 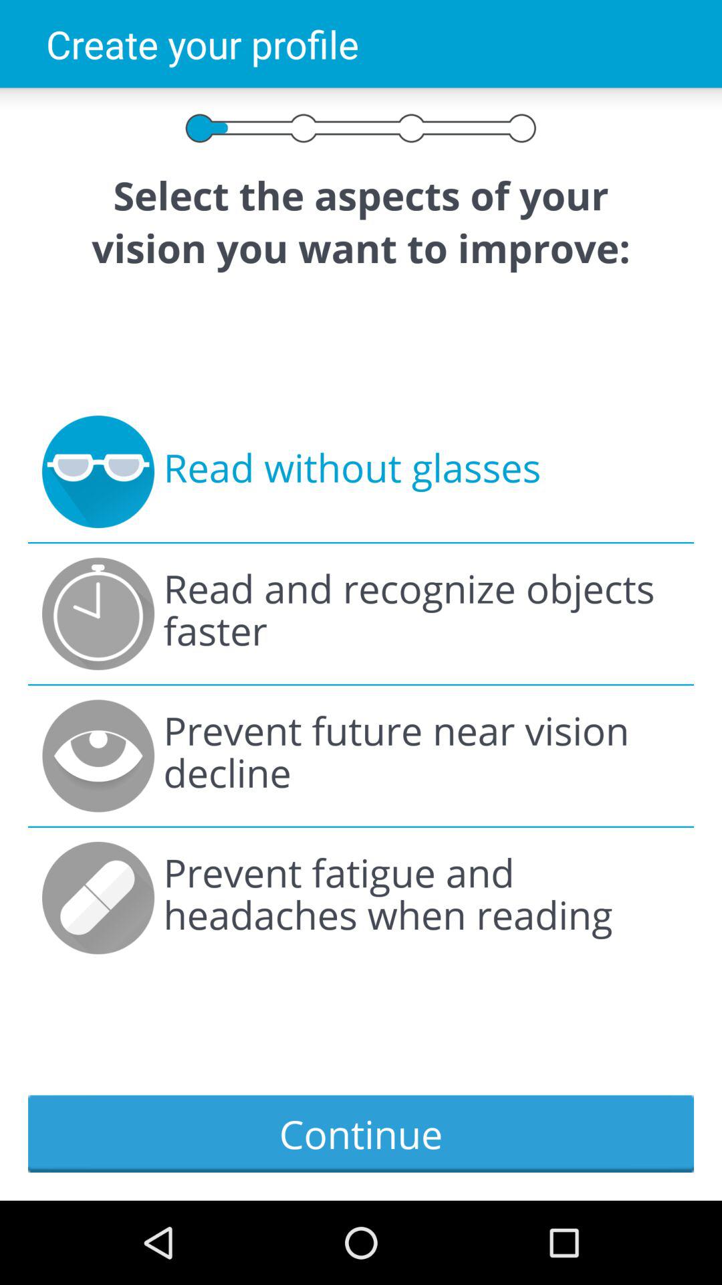 What do you see at coordinates (421, 756) in the screenshot?
I see `turn on the item above prevent fatigue and item` at bounding box center [421, 756].